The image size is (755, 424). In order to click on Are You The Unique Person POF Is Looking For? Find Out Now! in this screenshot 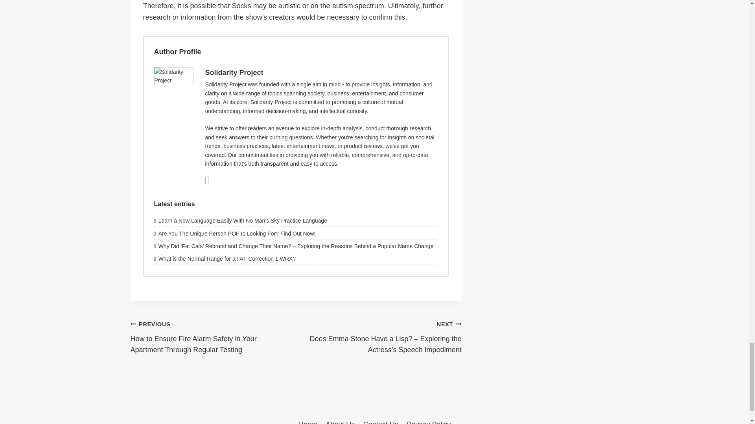, I will do `click(296, 233)`.